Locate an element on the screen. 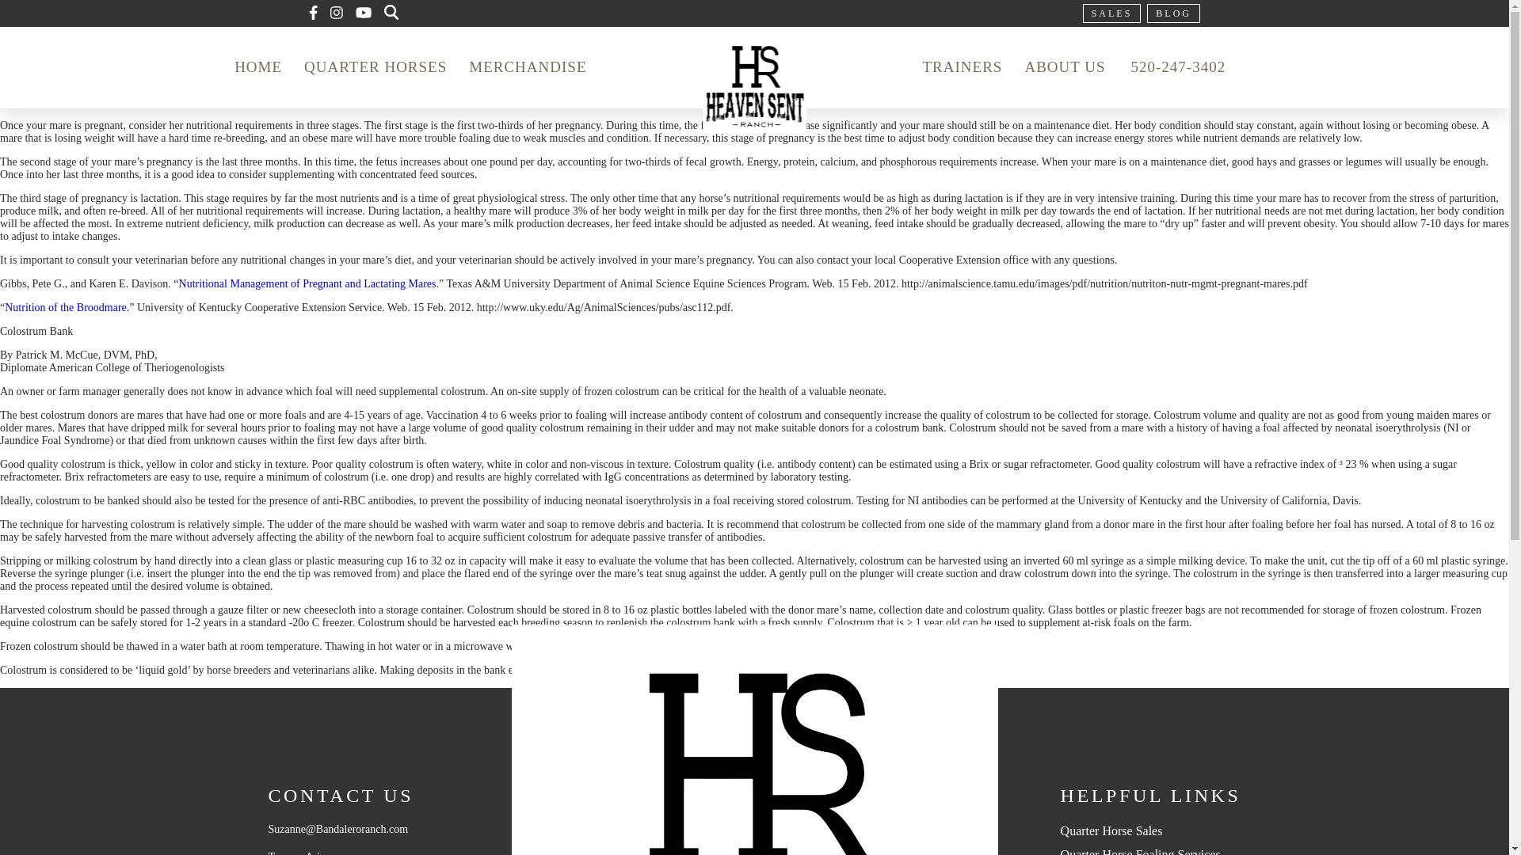 The height and width of the screenshot is (855, 1521). Quarter Horse Foaling Services is located at coordinates (1141, 852).